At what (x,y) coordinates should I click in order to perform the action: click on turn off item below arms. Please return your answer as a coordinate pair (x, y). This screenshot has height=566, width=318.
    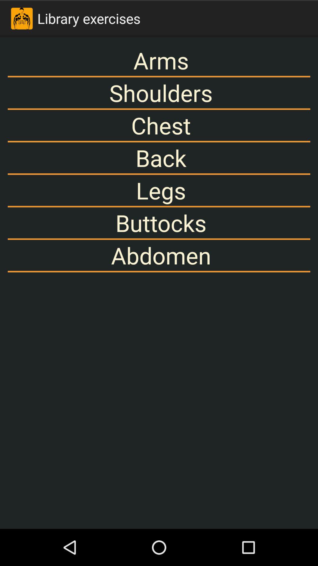
    Looking at the image, I should click on (159, 93).